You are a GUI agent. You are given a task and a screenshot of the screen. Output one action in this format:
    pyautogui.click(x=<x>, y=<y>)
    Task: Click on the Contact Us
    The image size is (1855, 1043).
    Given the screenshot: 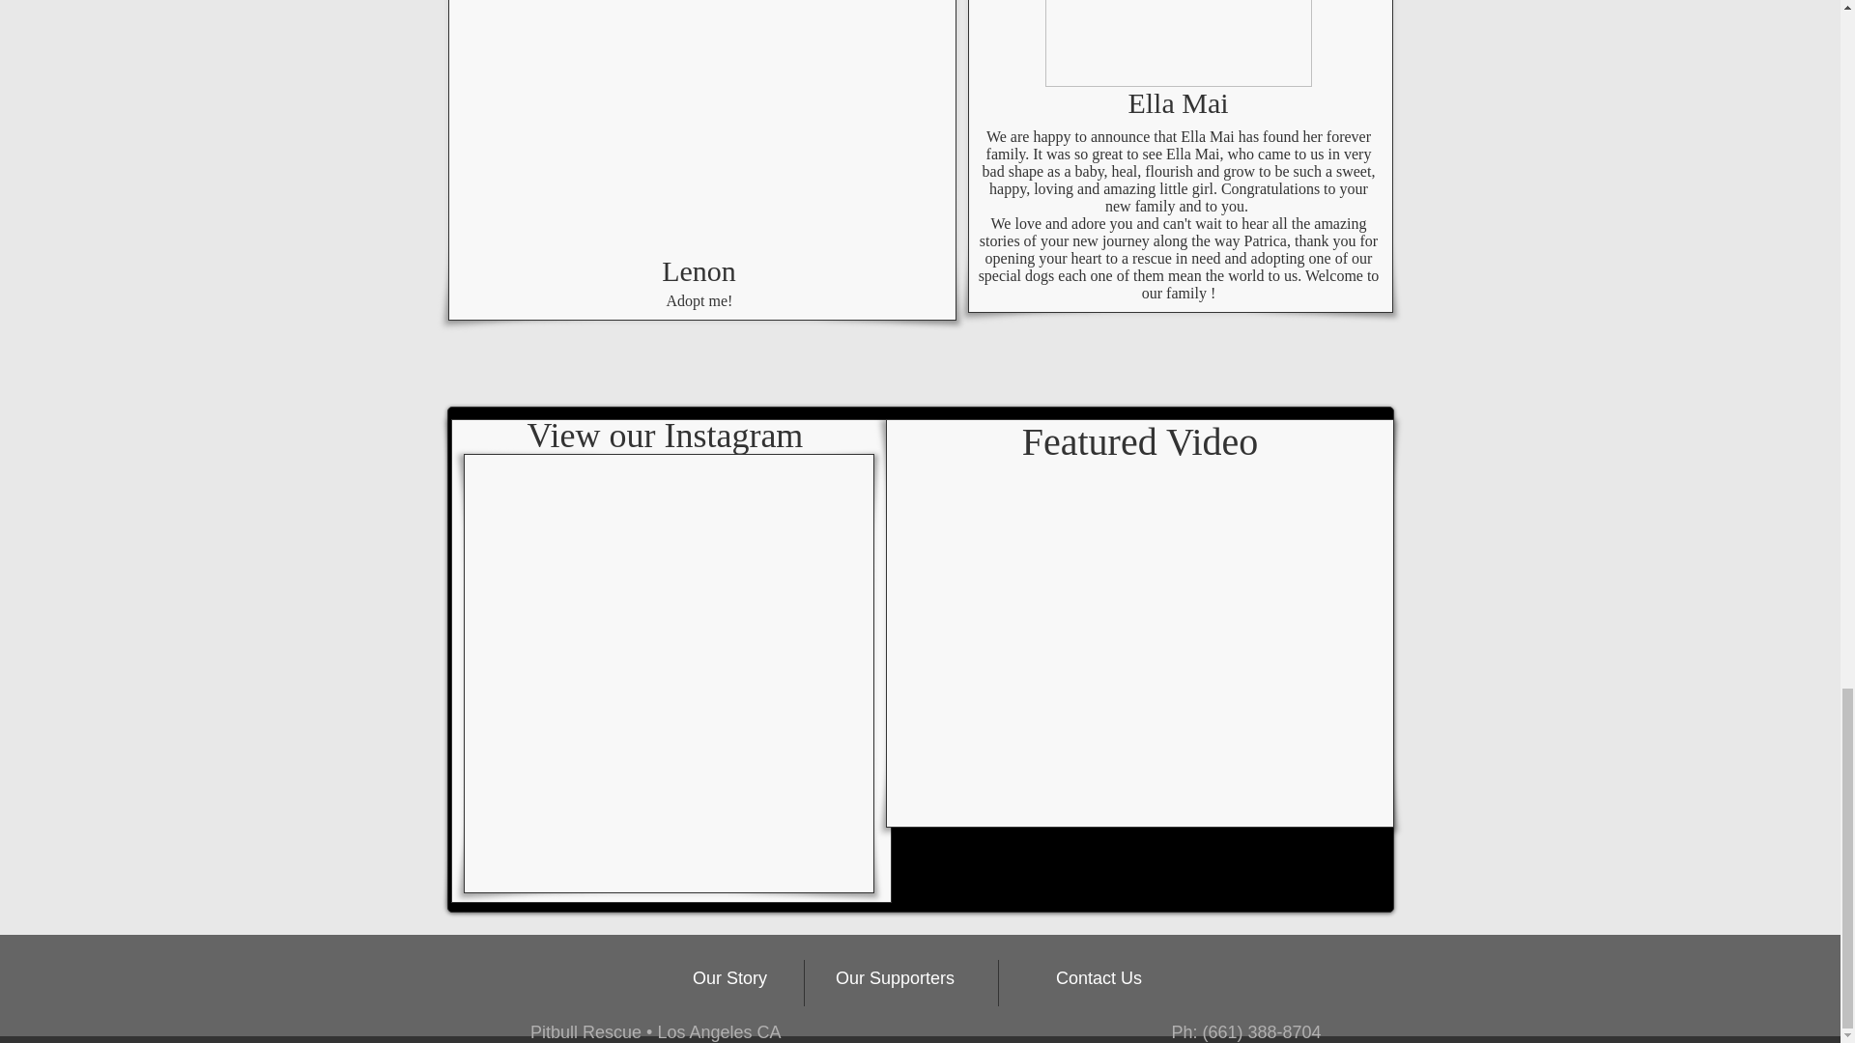 What is the action you would take?
    pyautogui.click(x=1099, y=977)
    